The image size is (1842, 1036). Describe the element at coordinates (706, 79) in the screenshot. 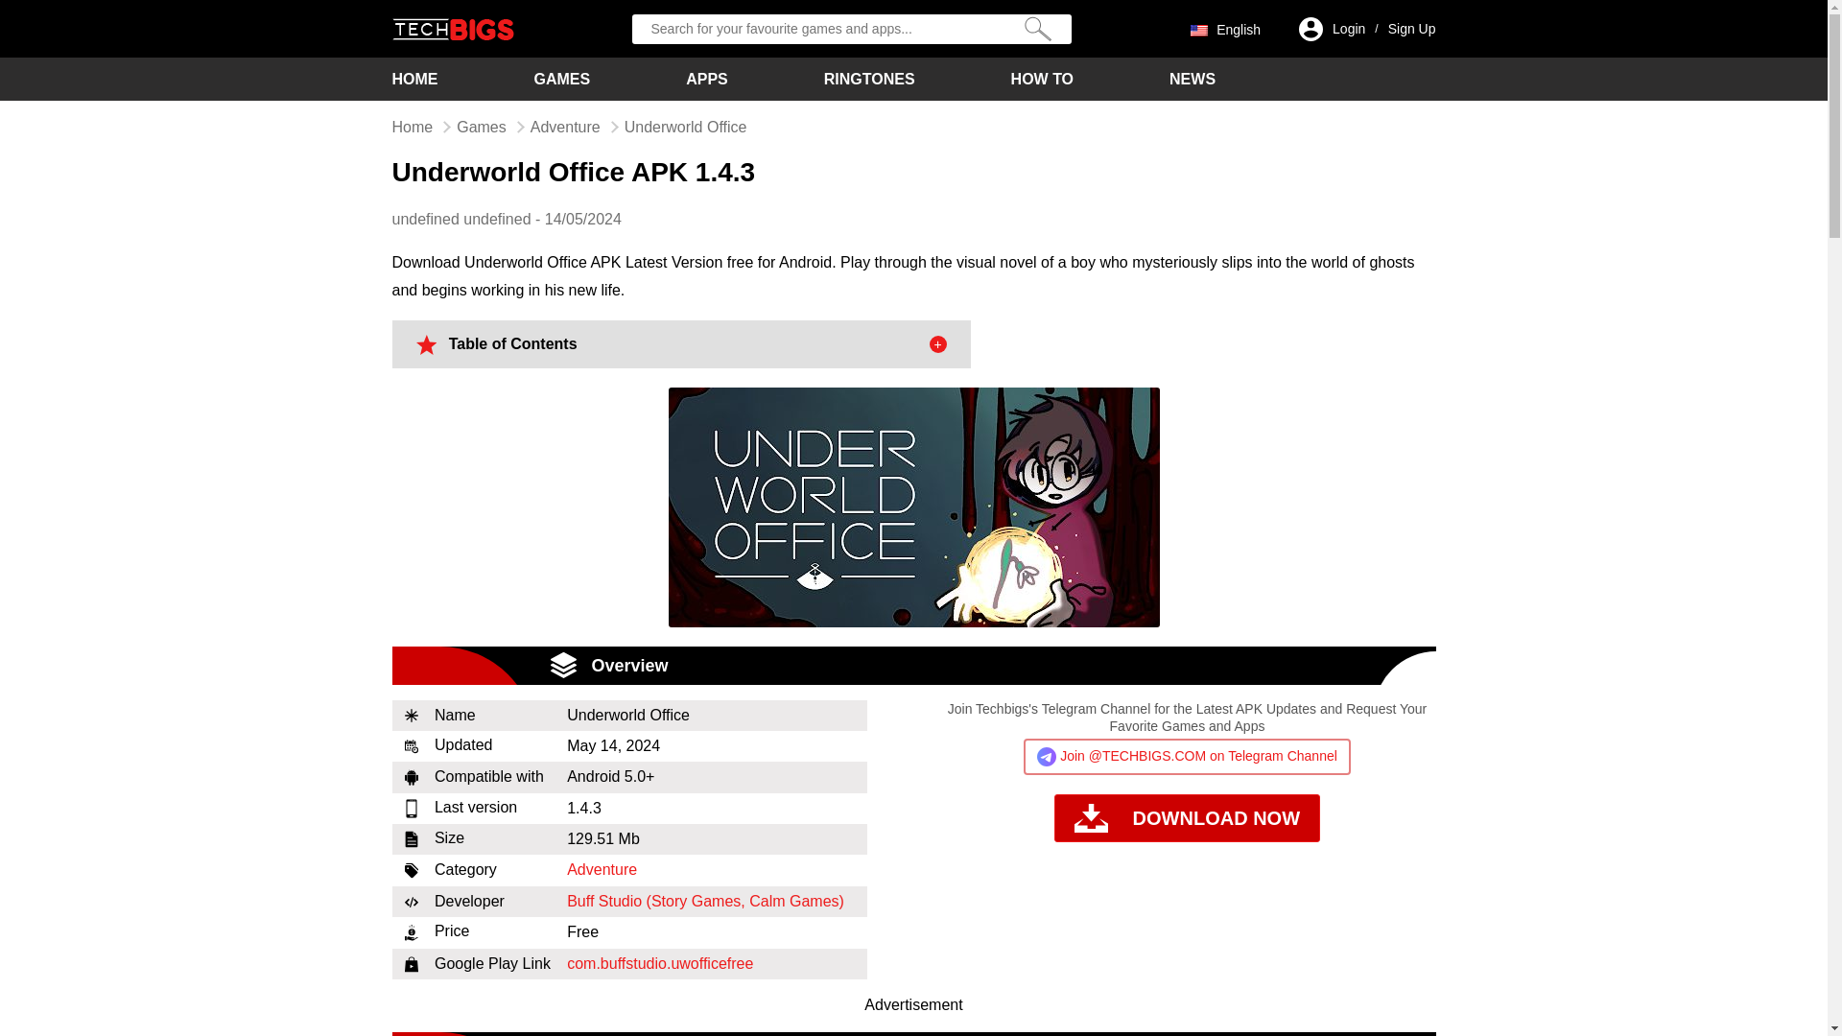

I see `APPS` at that location.